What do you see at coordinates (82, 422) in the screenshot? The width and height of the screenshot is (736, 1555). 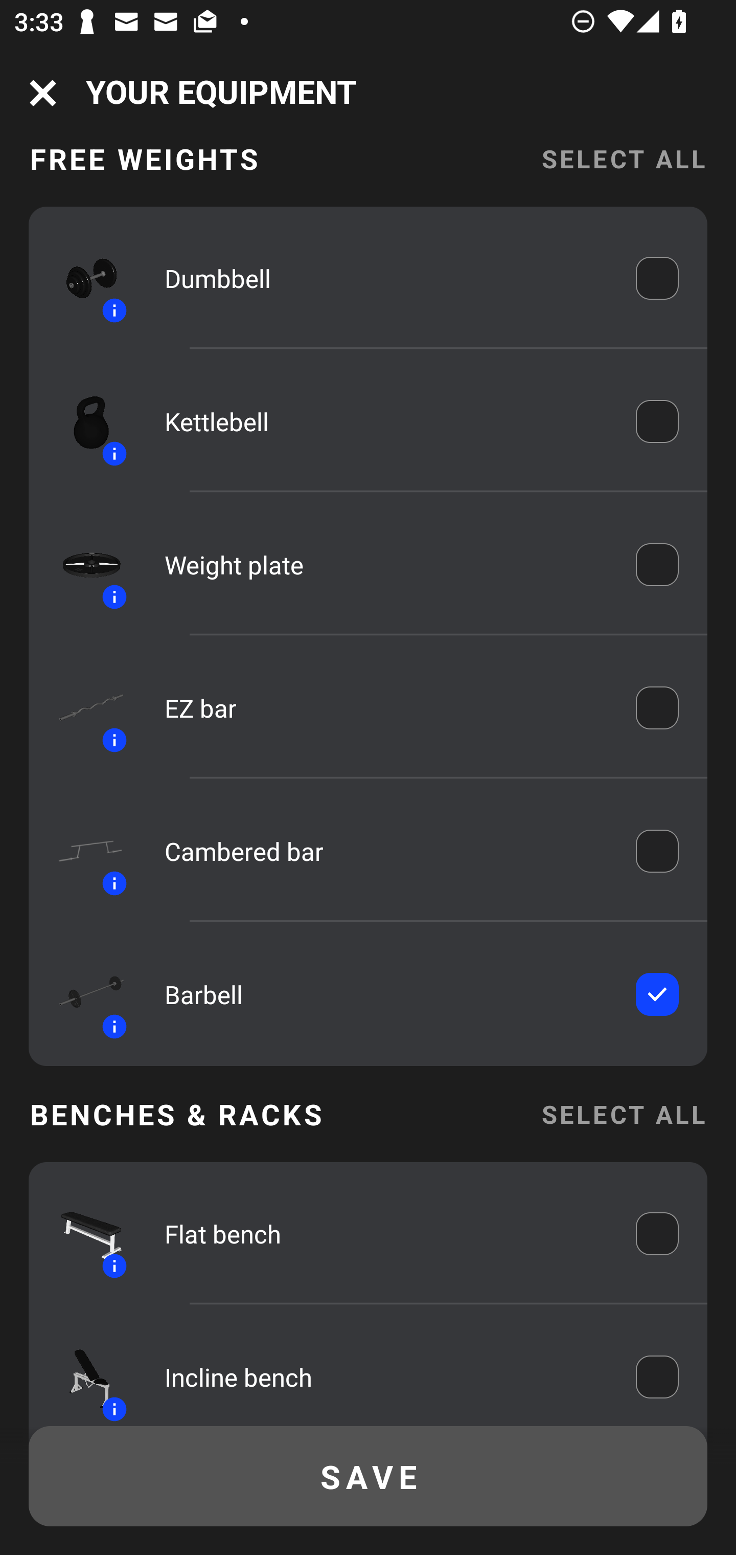 I see `Equipment icon Information icon` at bounding box center [82, 422].